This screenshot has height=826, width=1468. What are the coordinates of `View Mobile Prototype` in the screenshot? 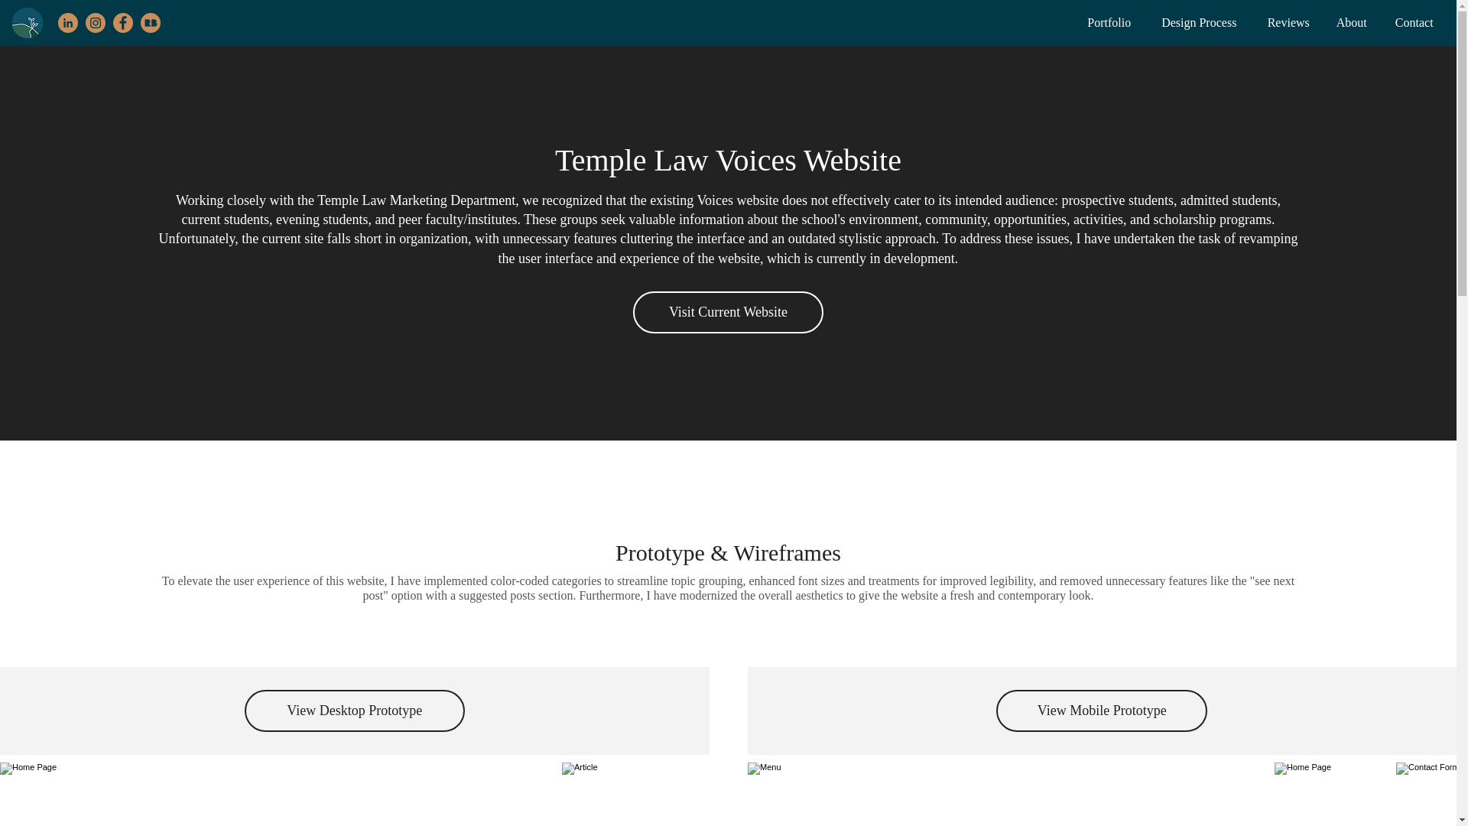 It's located at (364, 785).